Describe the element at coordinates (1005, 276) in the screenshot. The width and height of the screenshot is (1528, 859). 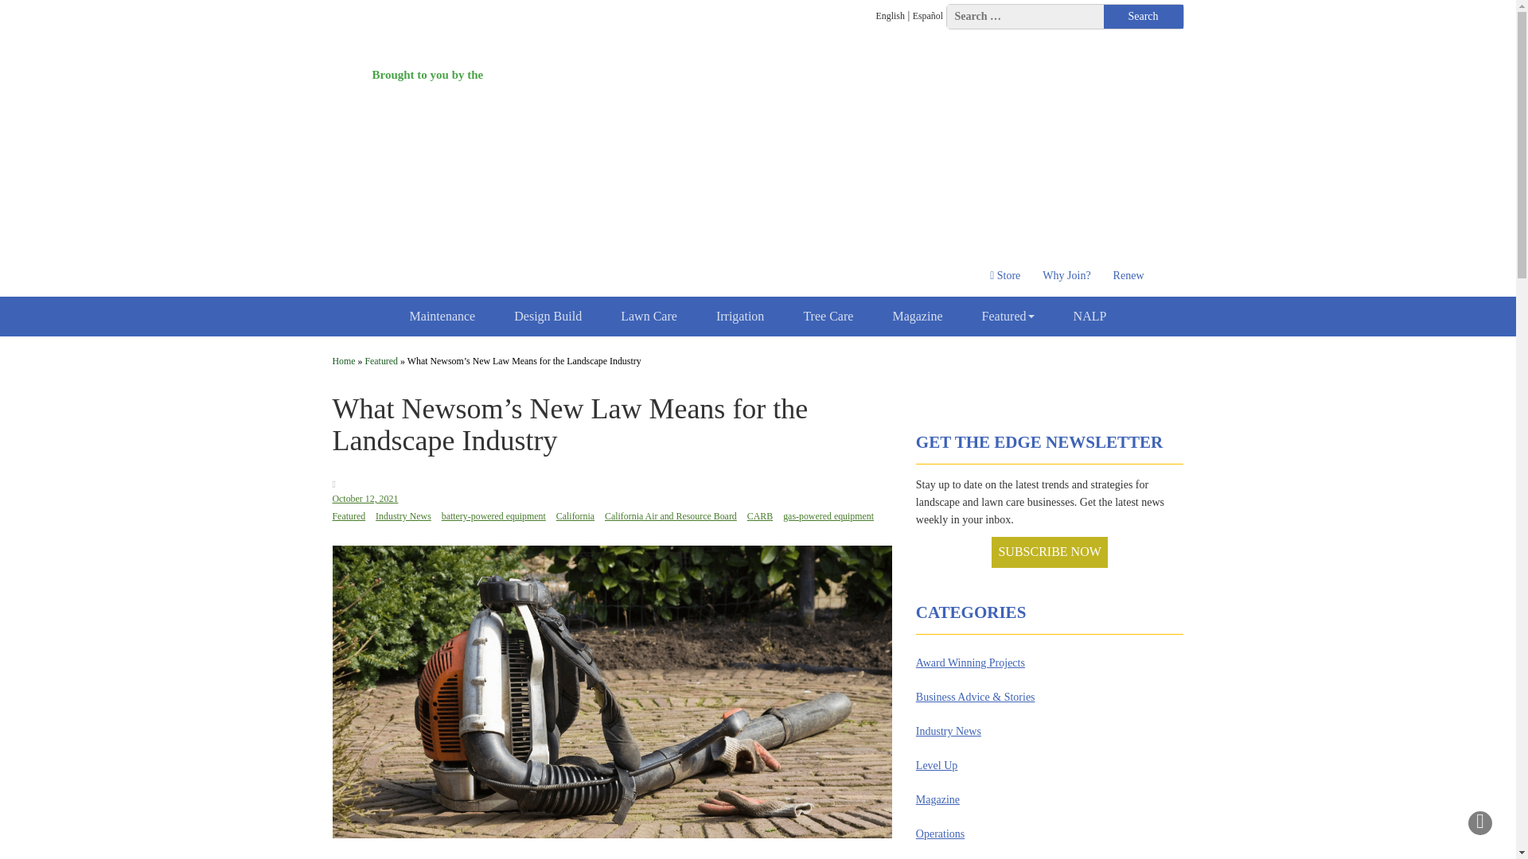
I see `Store` at that location.